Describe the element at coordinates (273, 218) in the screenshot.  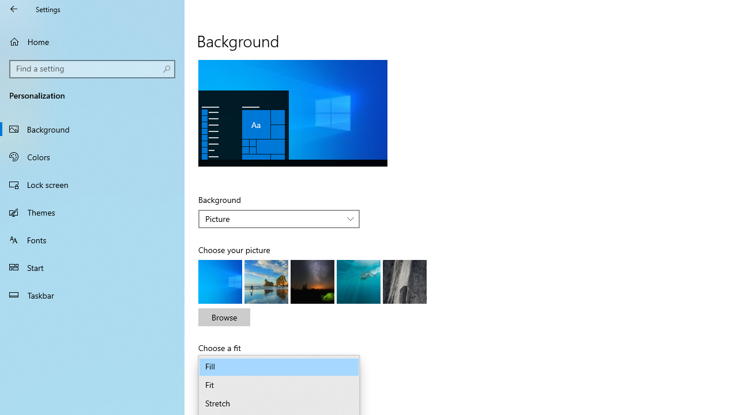
I see `Picture` at that location.